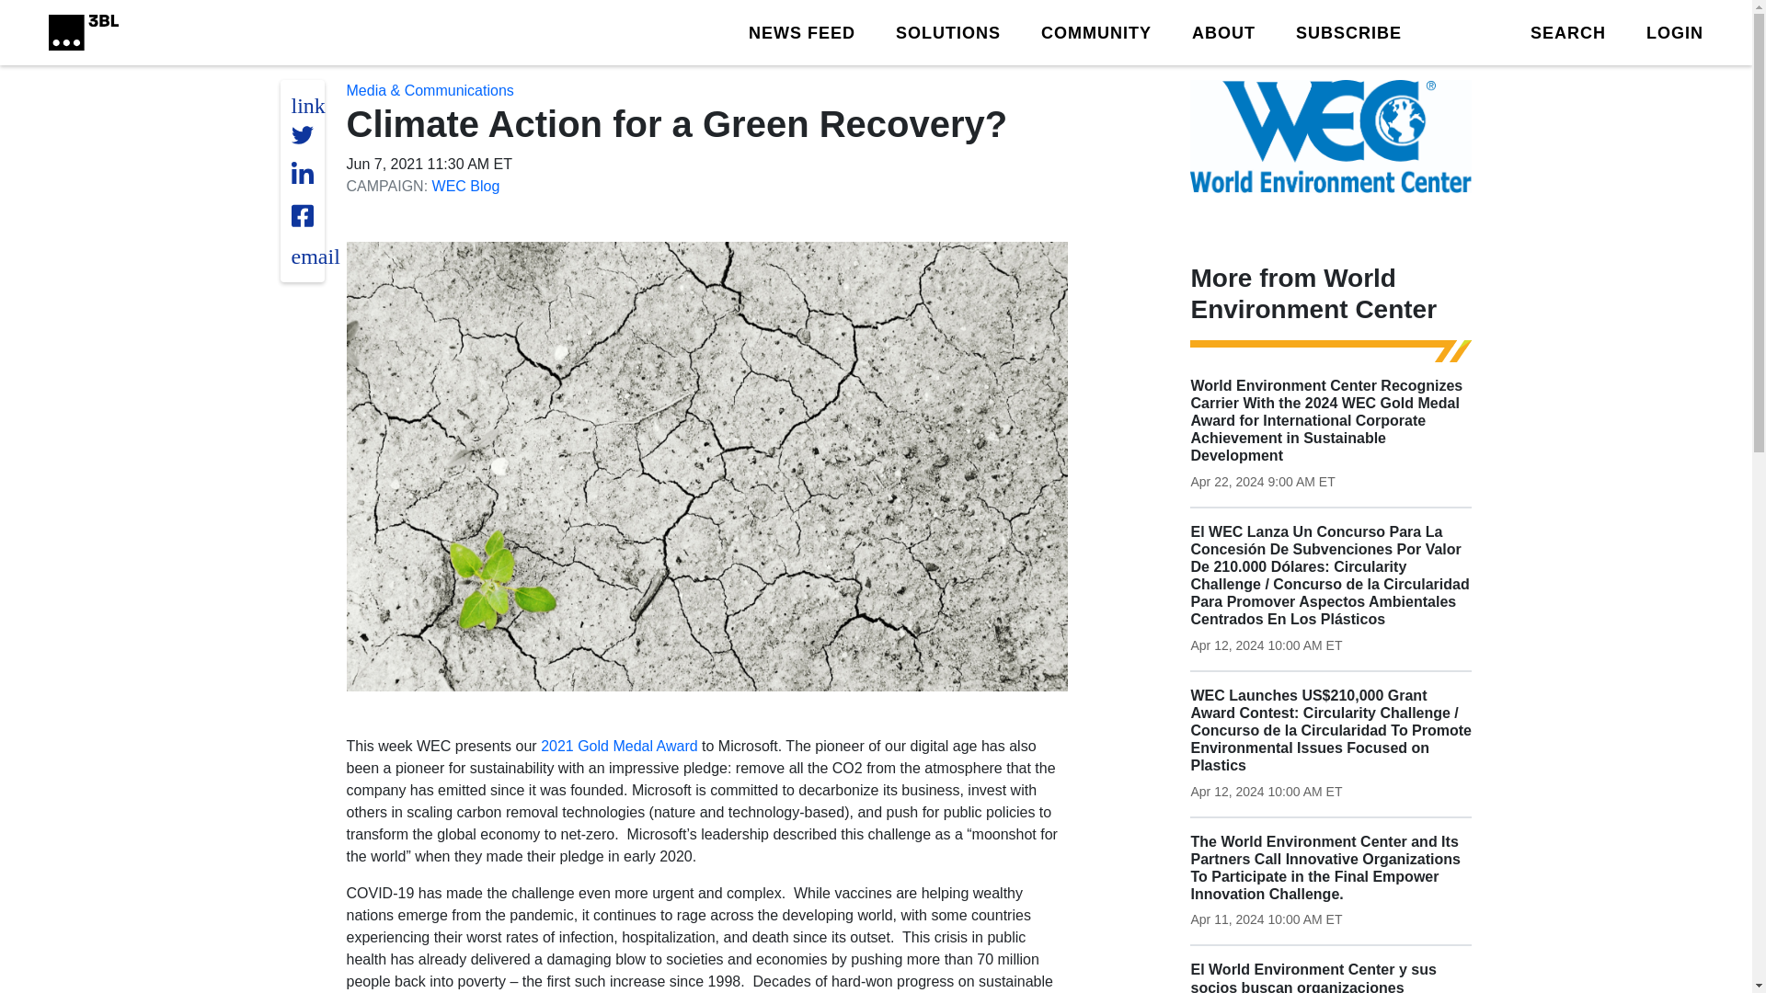  I want to click on COMMUNITY, so click(1096, 31).